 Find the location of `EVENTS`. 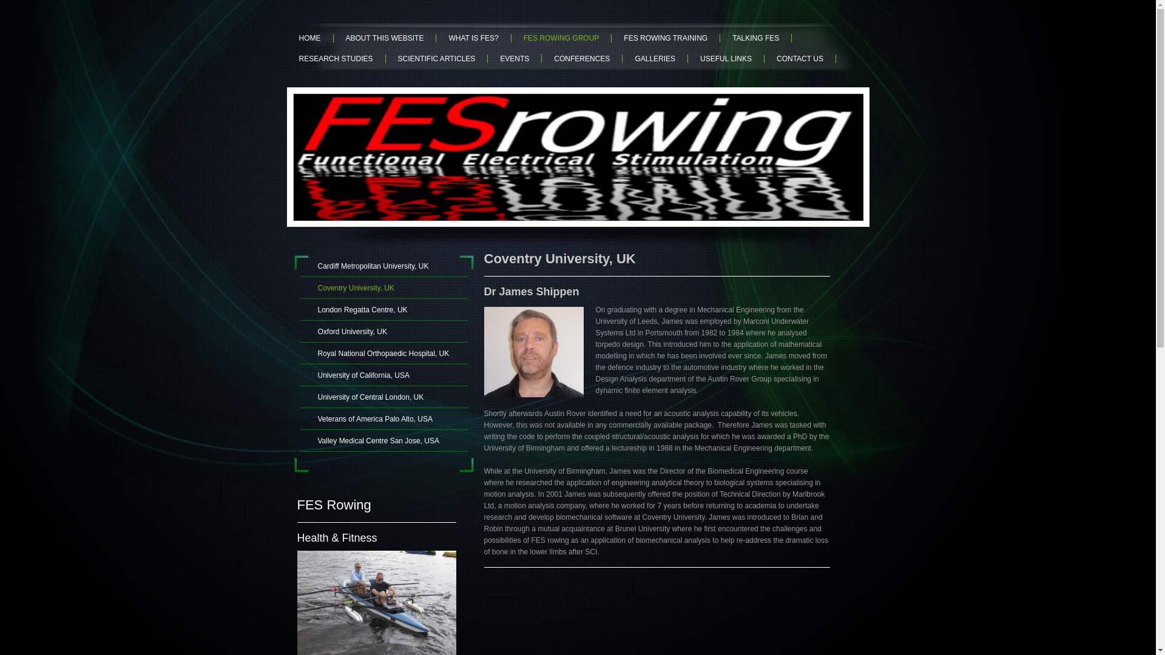

EVENTS is located at coordinates (515, 58).